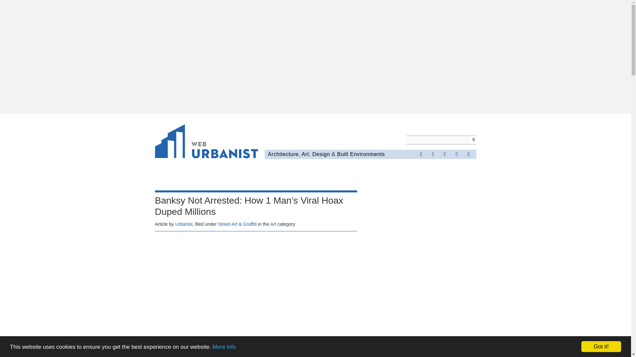 This screenshot has height=357, width=636. Describe the element at coordinates (445, 154) in the screenshot. I see `Check Out Posts on Pinterest!` at that location.